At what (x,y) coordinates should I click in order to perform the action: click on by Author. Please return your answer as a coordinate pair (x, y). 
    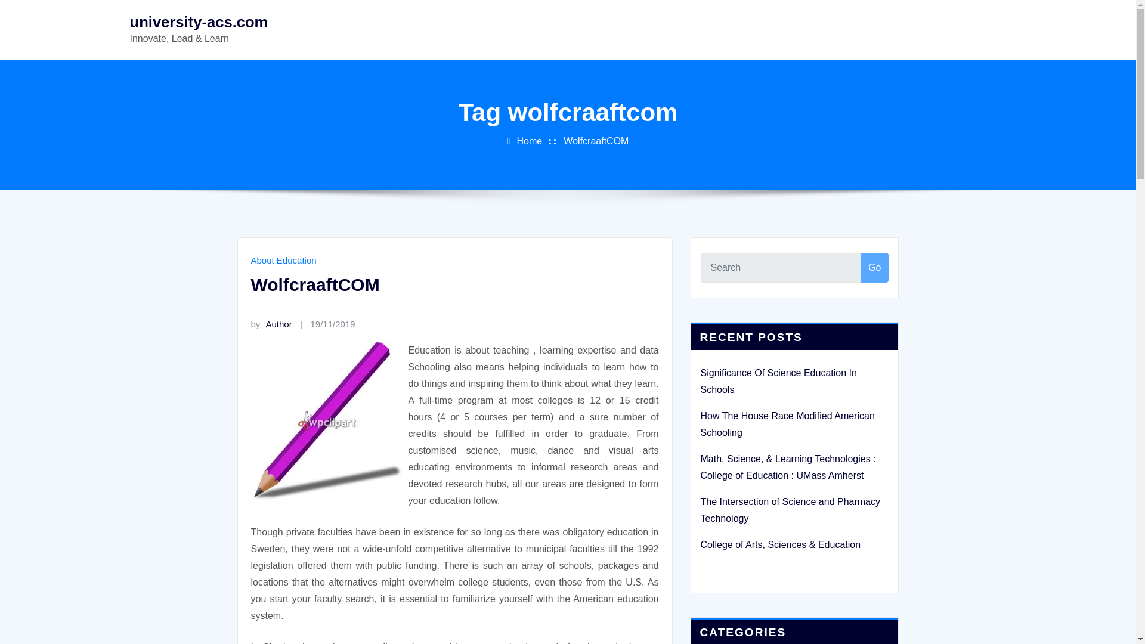
    Looking at the image, I should click on (271, 323).